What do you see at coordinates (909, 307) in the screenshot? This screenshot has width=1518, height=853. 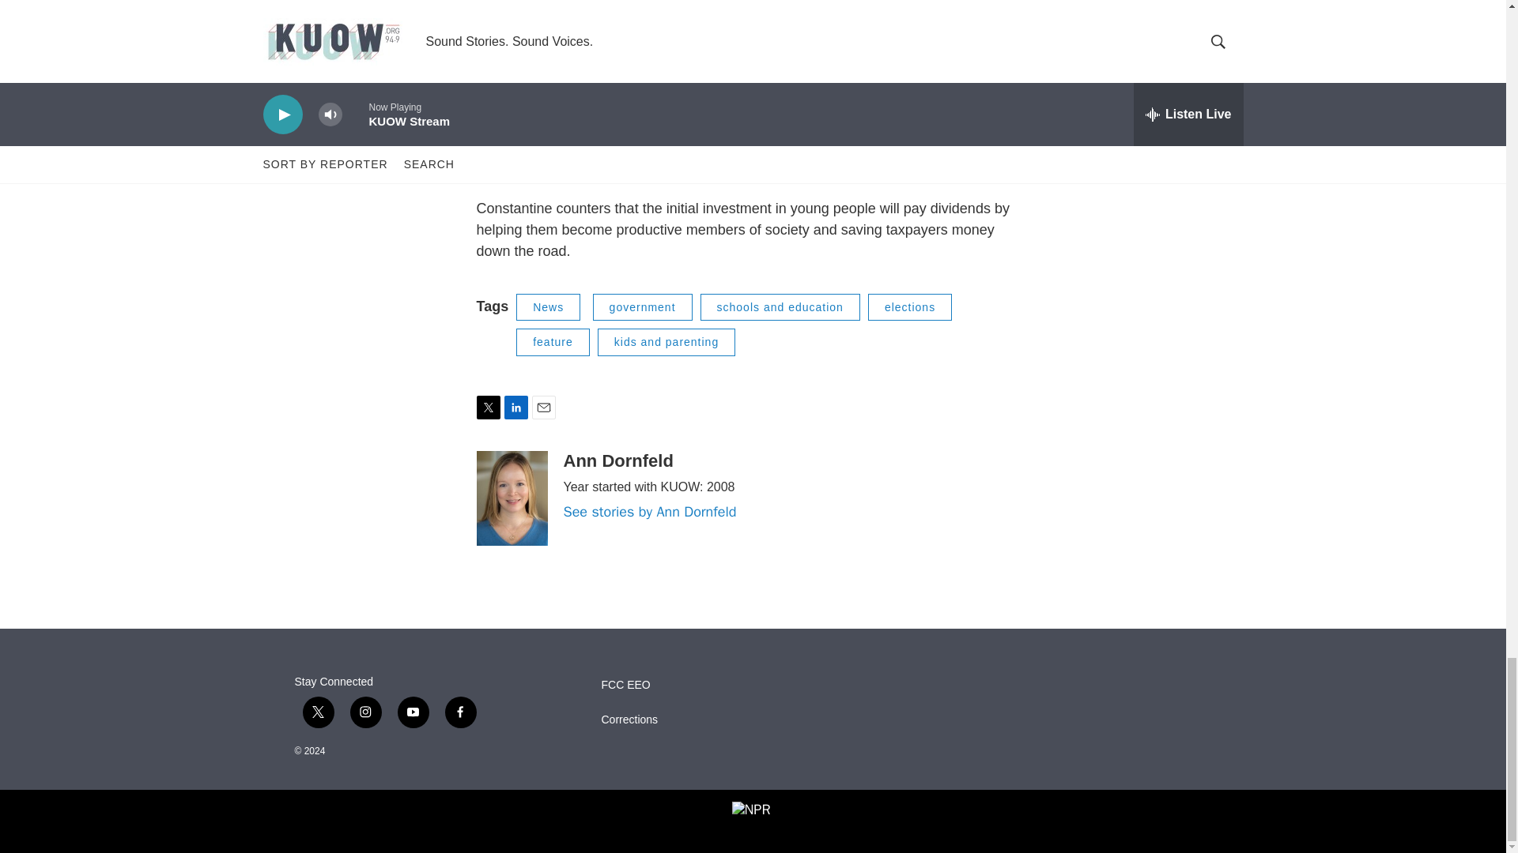 I see `elections` at bounding box center [909, 307].